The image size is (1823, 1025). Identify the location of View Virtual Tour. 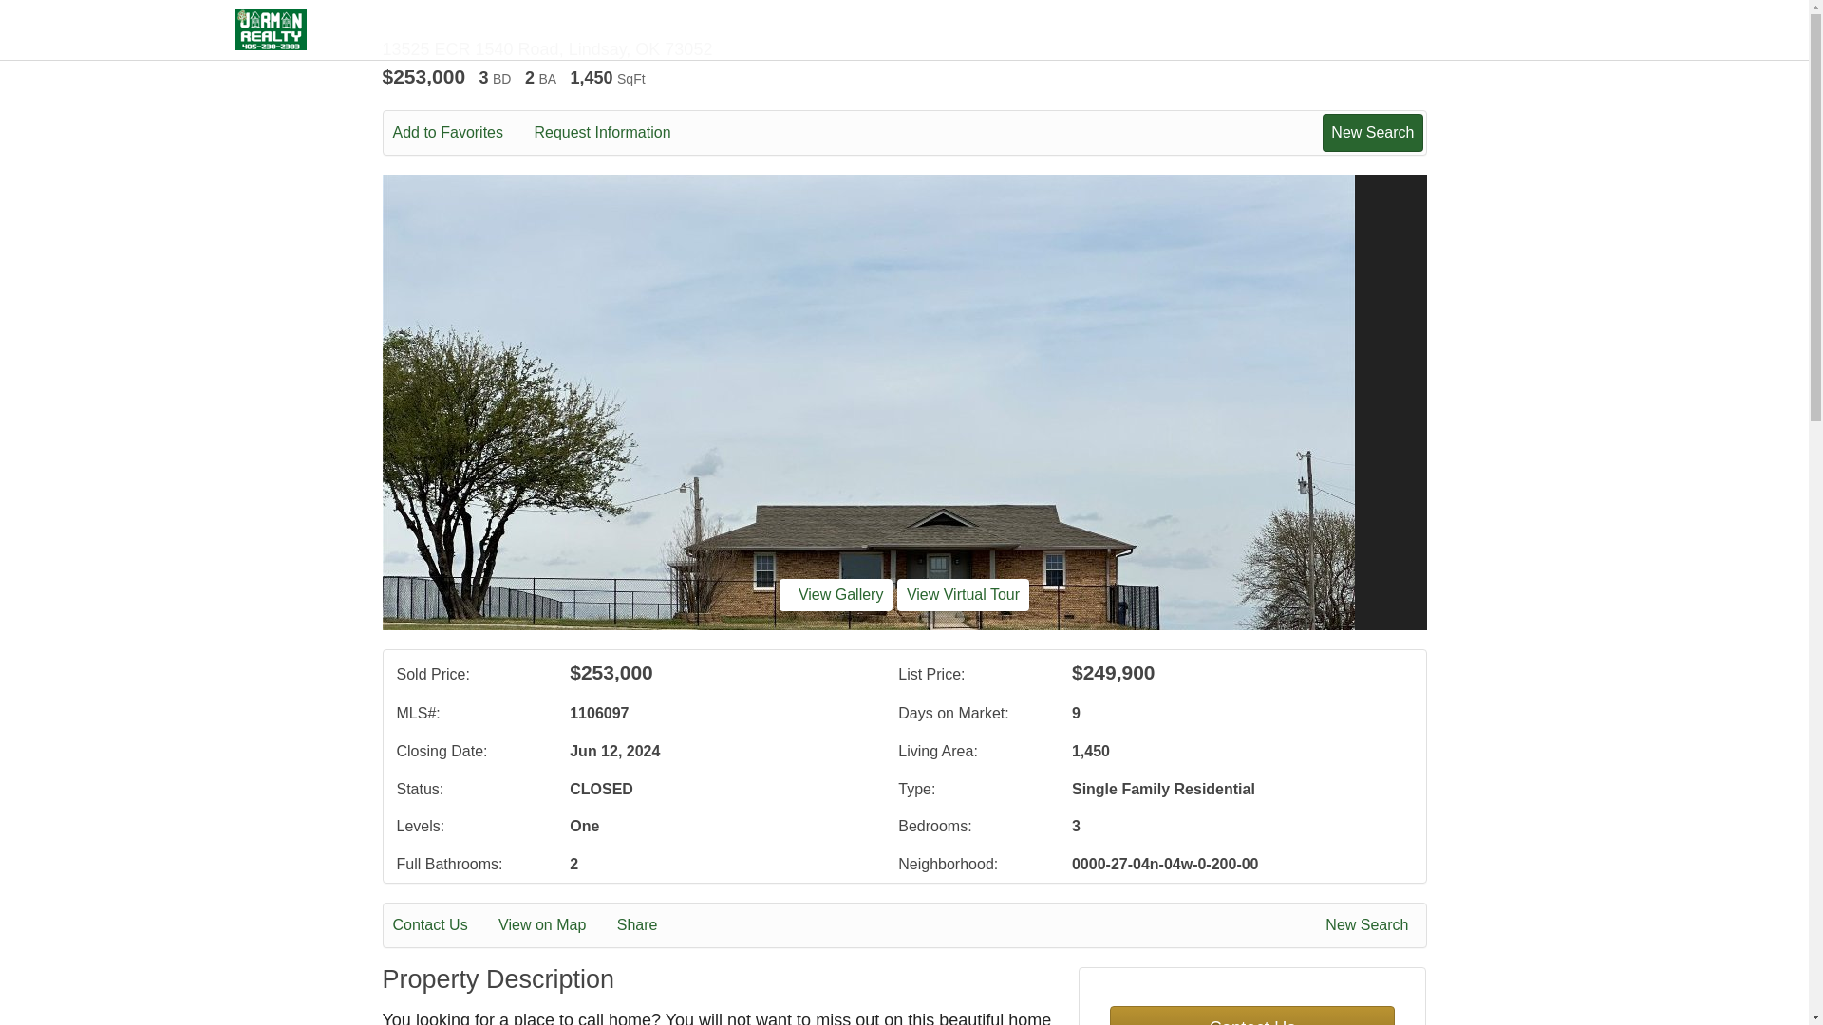
(963, 594).